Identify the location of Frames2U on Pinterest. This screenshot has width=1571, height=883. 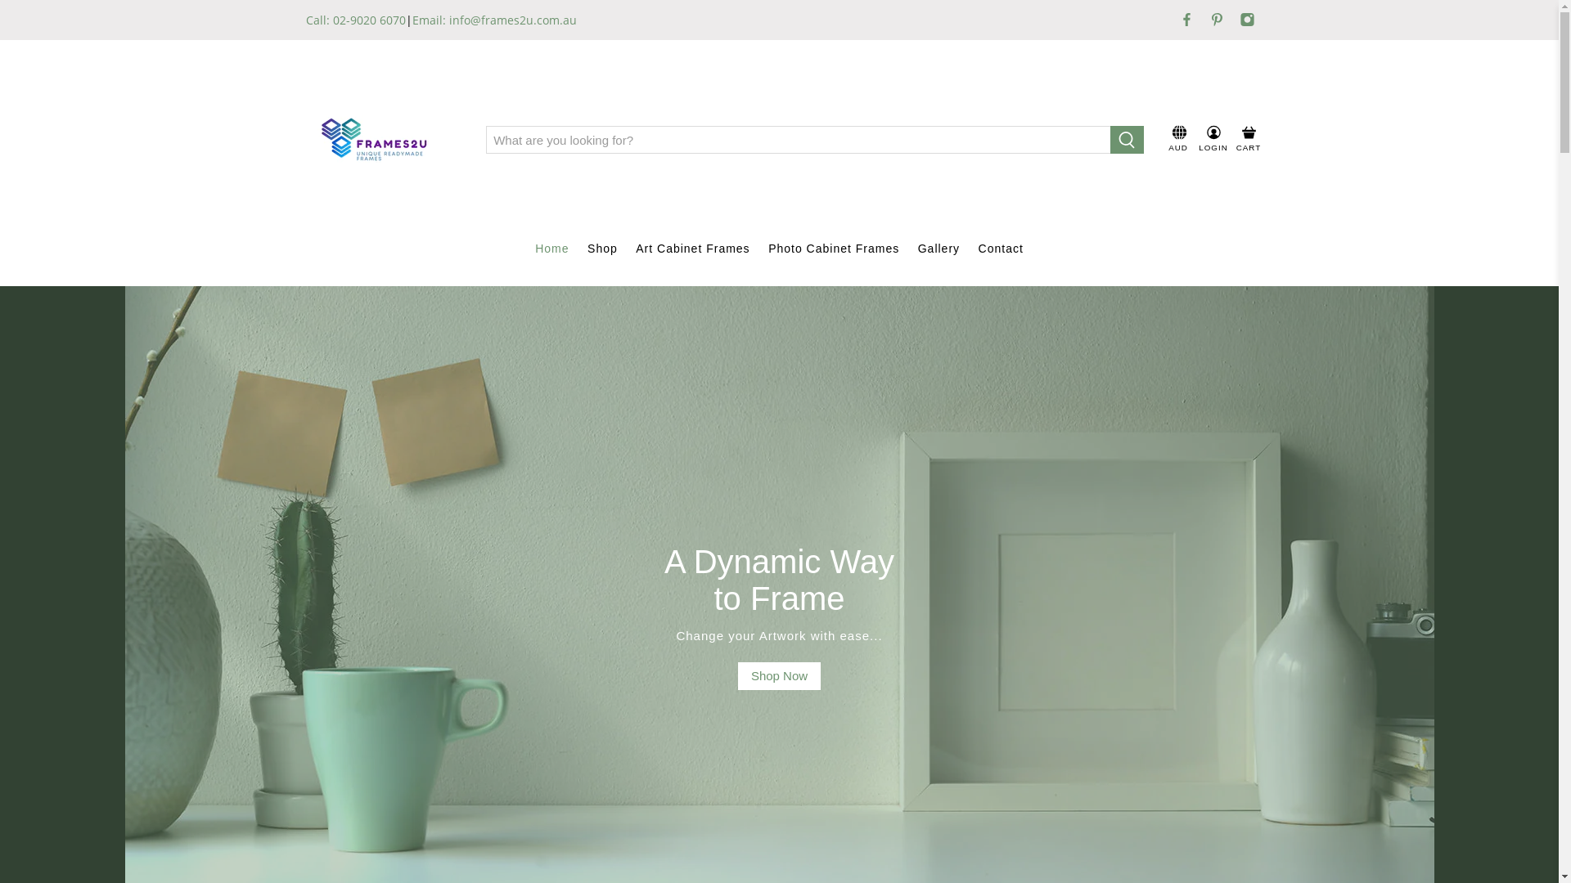
(1218, 20).